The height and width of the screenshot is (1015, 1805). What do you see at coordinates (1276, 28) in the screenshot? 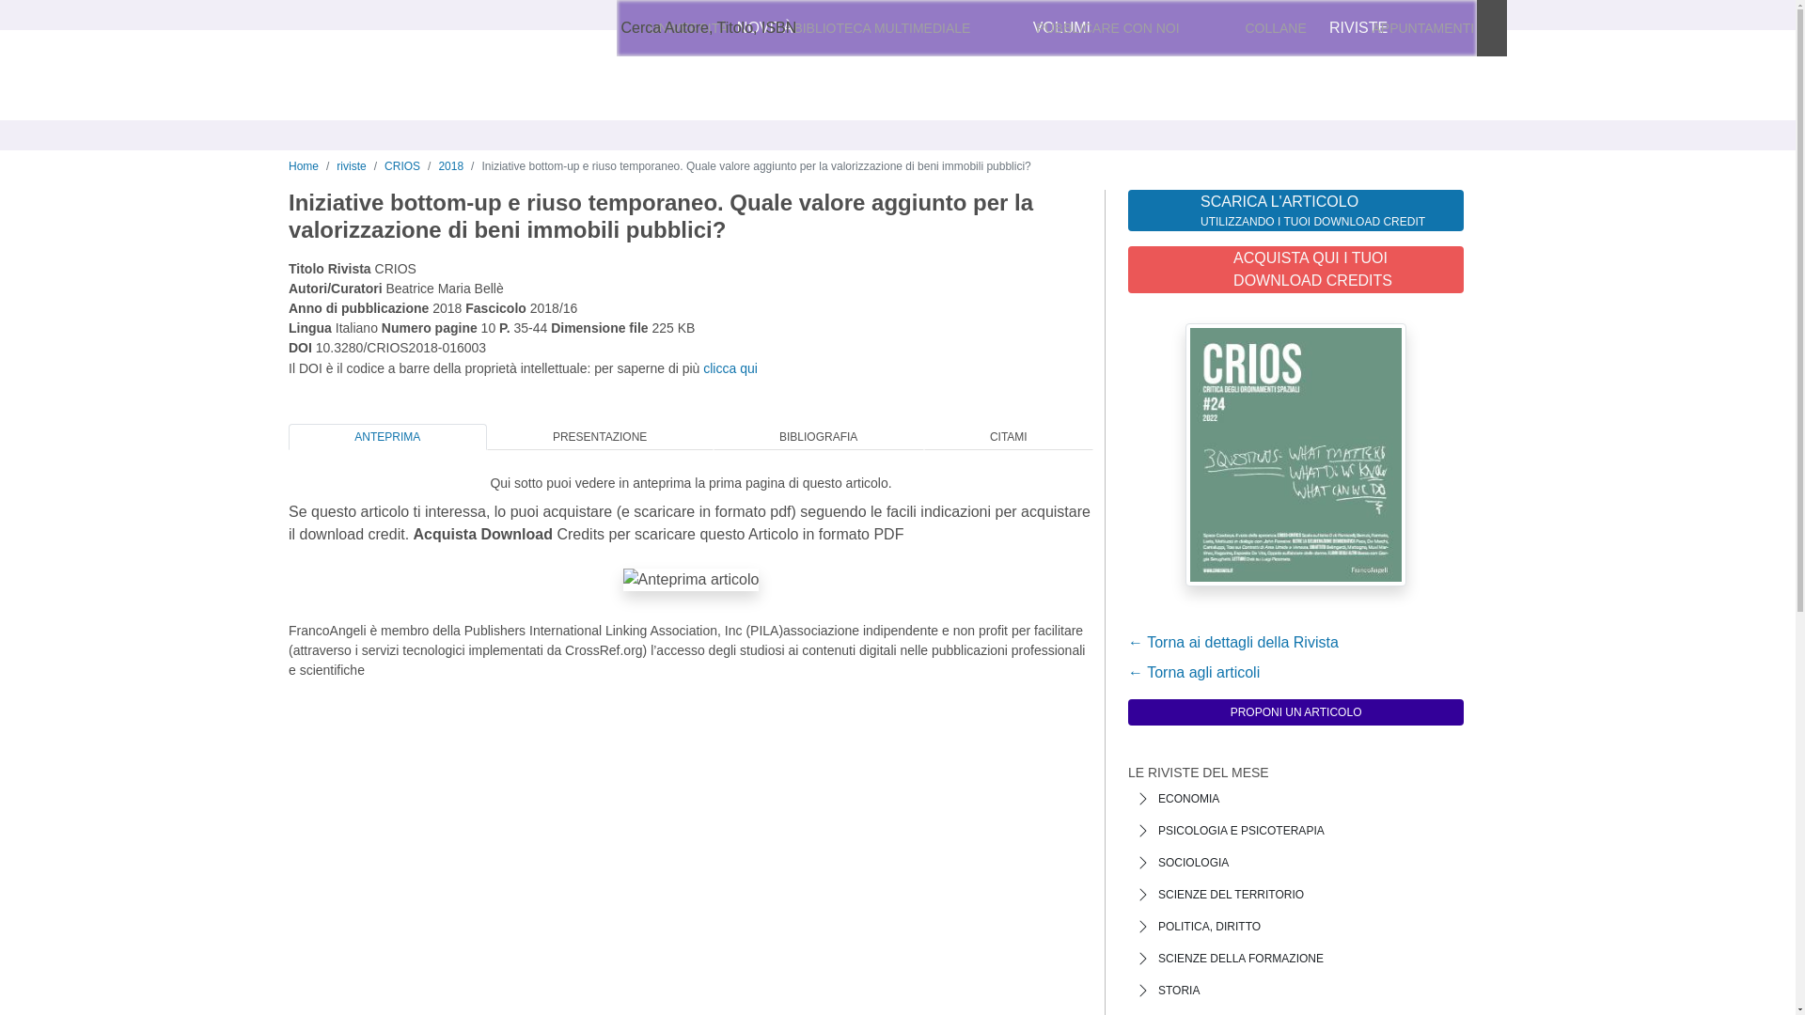
I see `COLLANE` at bounding box center [1276, 28].